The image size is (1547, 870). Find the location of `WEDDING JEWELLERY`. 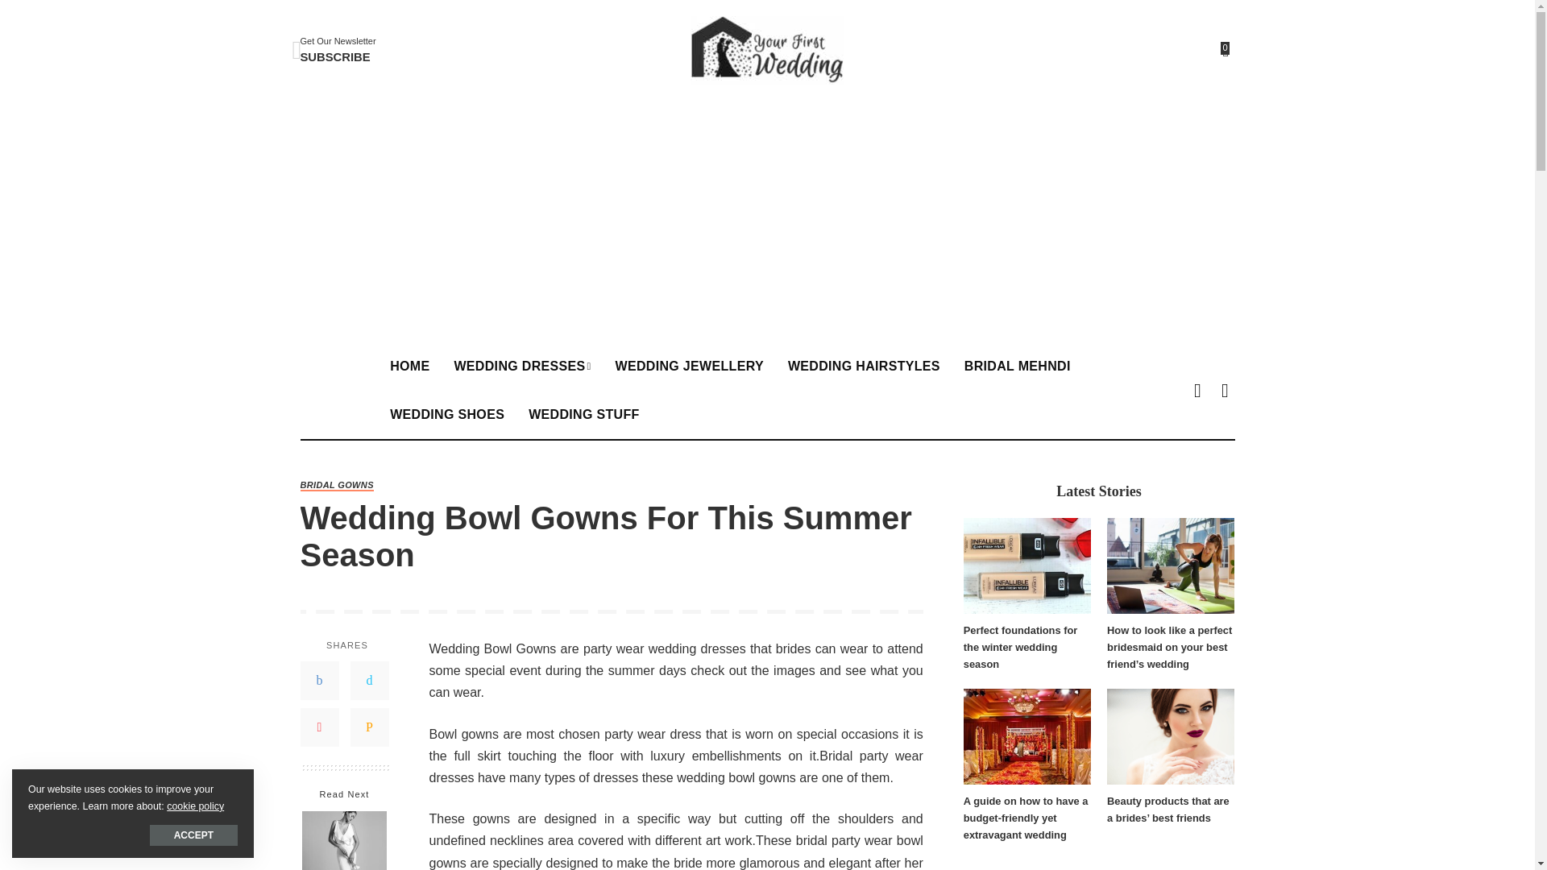

WEDDING JEWELLERY is located at coordinates (688, 366).